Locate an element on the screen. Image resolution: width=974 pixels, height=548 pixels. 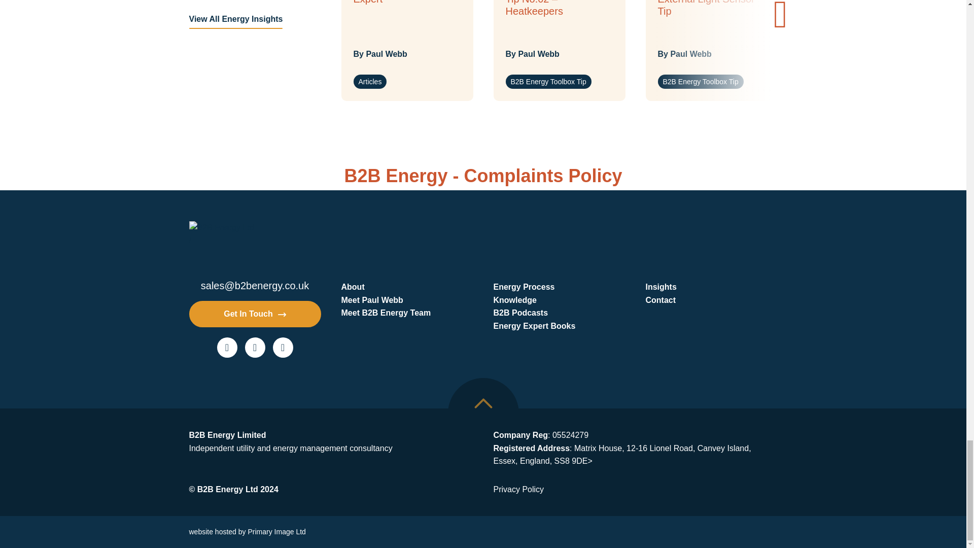
Meet B2B Energy Team is located at coordinates (407, 313).